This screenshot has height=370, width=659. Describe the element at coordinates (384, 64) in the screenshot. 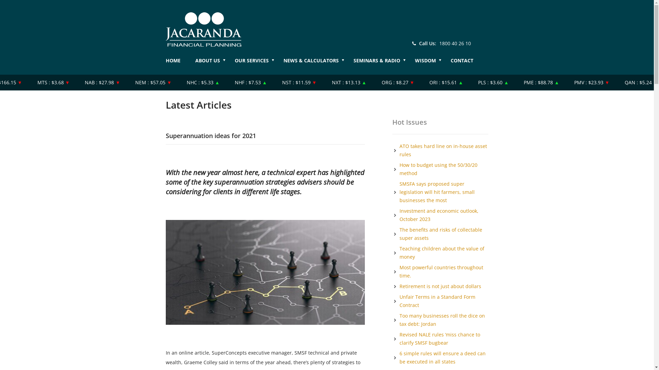

I see `SEMINARS & RADIO` at that location.